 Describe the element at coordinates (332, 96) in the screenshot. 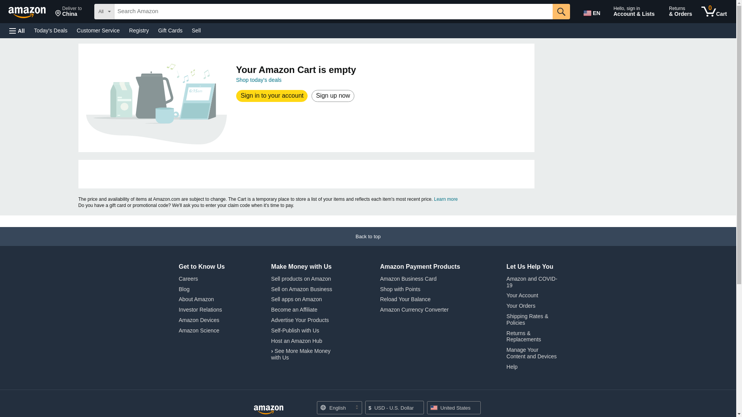

I see `Skip to main content` at that location.